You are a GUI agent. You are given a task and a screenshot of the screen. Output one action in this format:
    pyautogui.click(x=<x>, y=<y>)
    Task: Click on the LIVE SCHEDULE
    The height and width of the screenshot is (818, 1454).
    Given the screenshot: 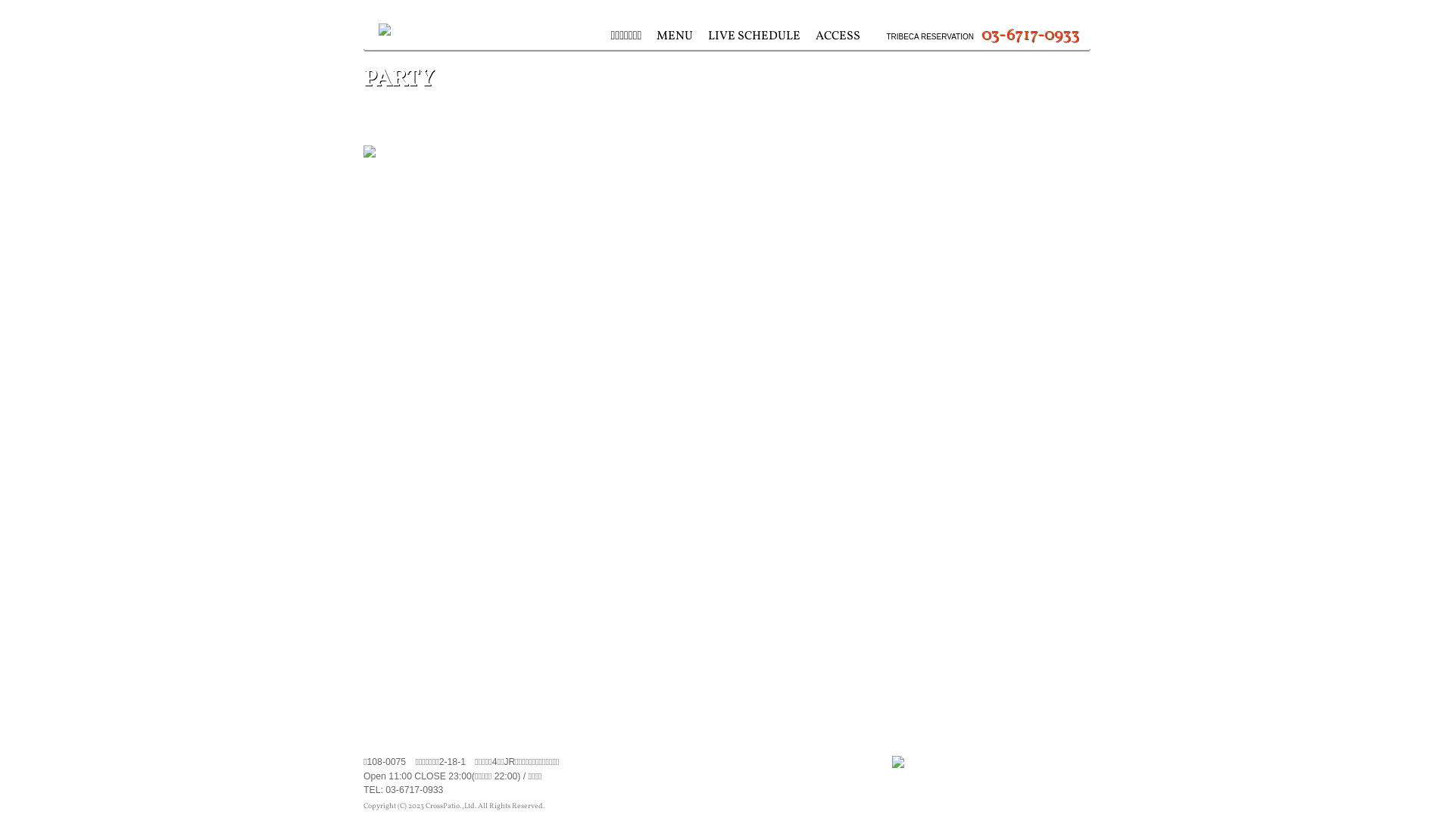 What is the action you would take?
    pyautogui.click(x=754, y=36)
    